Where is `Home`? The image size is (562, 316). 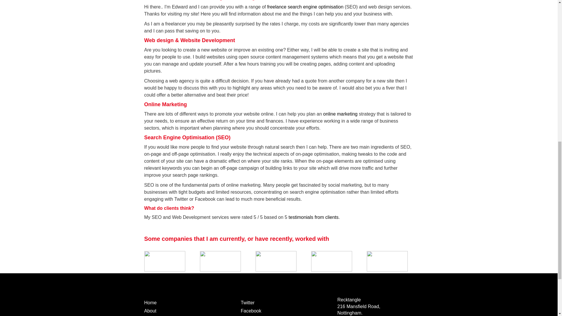
Home is located at coordinates (150, 303).